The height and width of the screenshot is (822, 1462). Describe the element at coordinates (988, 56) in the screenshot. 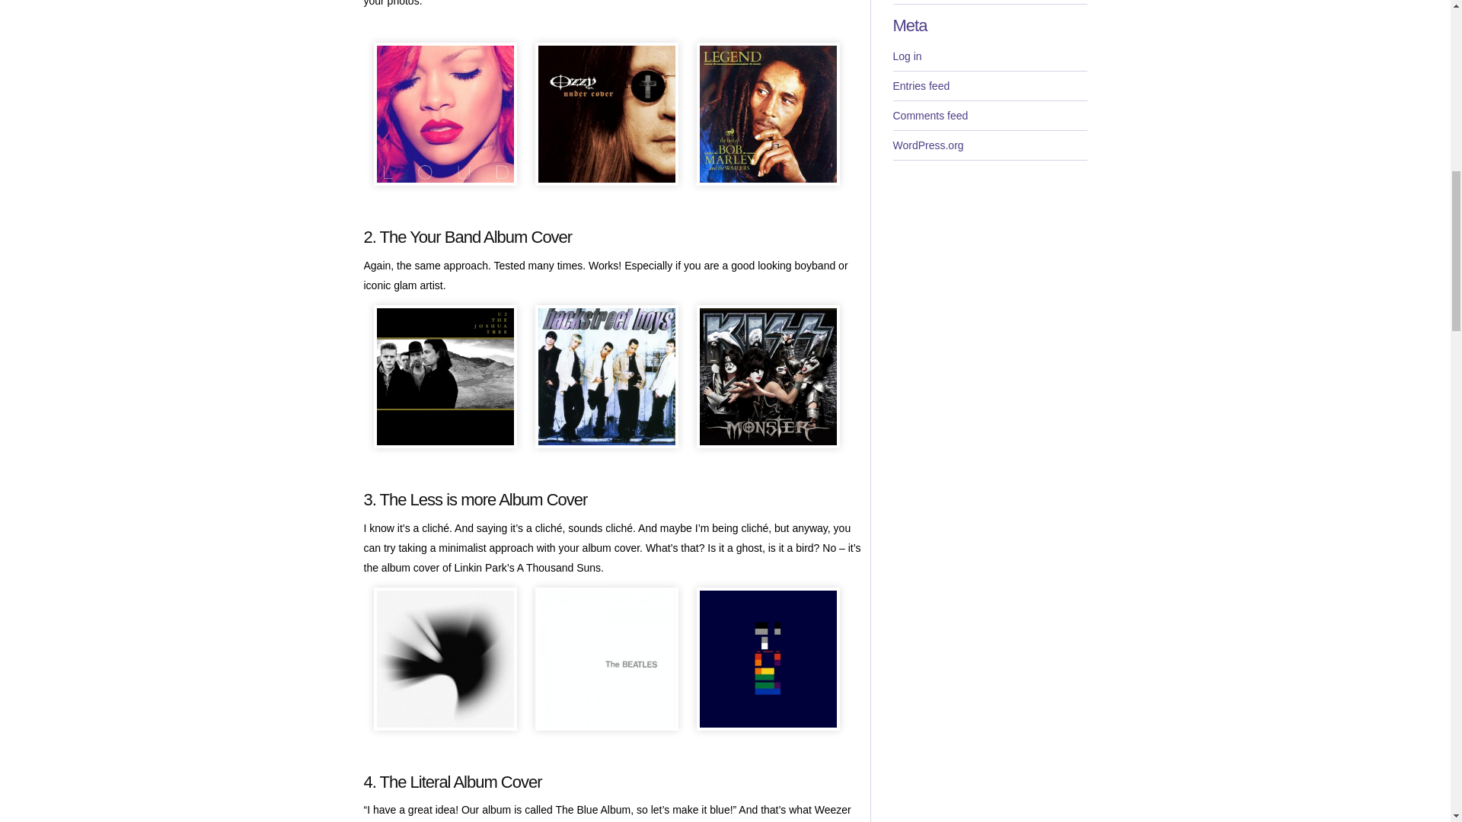

I see `Log in` at that location.